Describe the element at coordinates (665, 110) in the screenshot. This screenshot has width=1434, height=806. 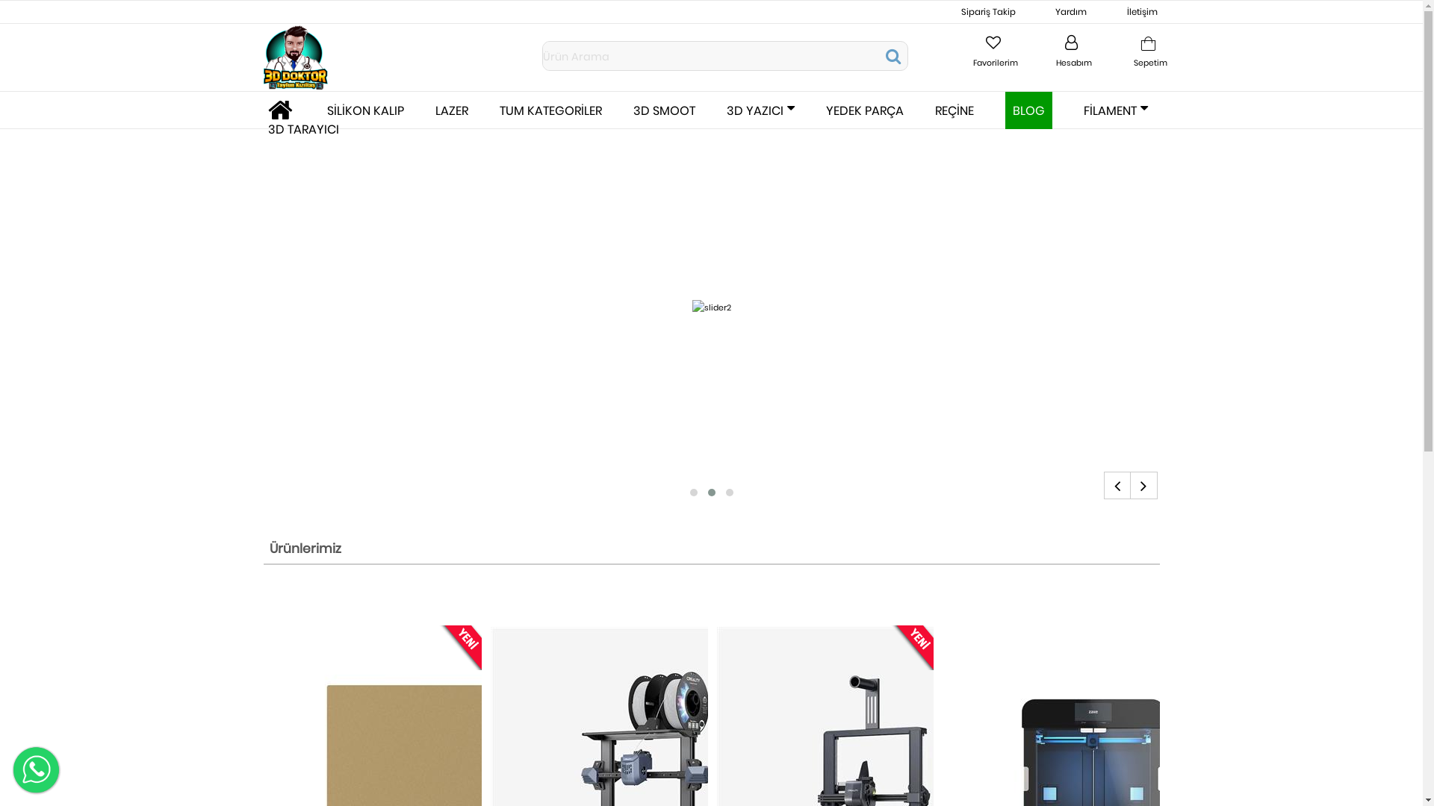
I see `3D SMOOT` at that location.